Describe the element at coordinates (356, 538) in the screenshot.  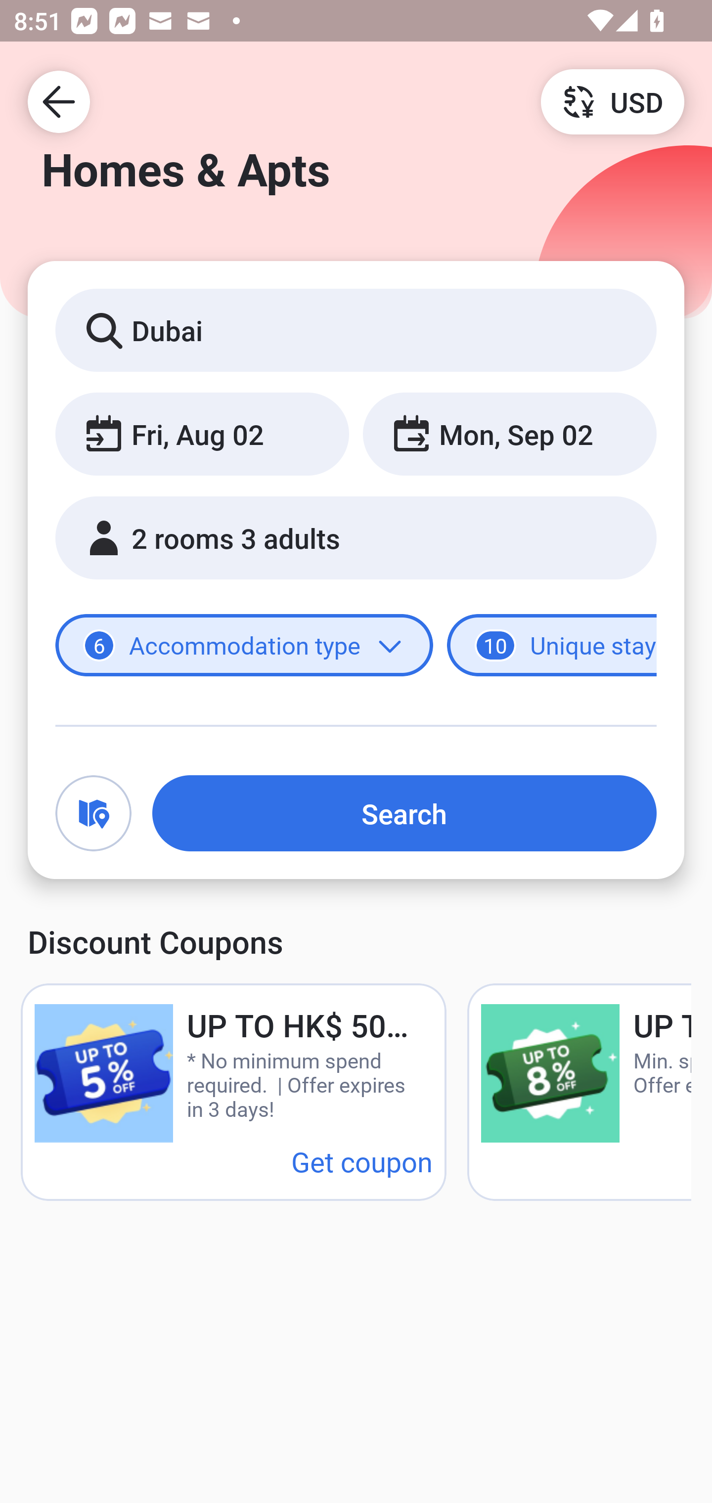
I see `2 rooms 3 adults` at that location.